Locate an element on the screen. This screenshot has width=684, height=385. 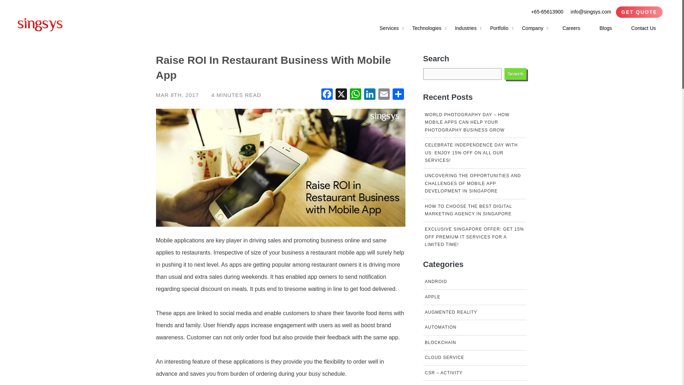
WhatsApp is located at coordinates (355, 95).